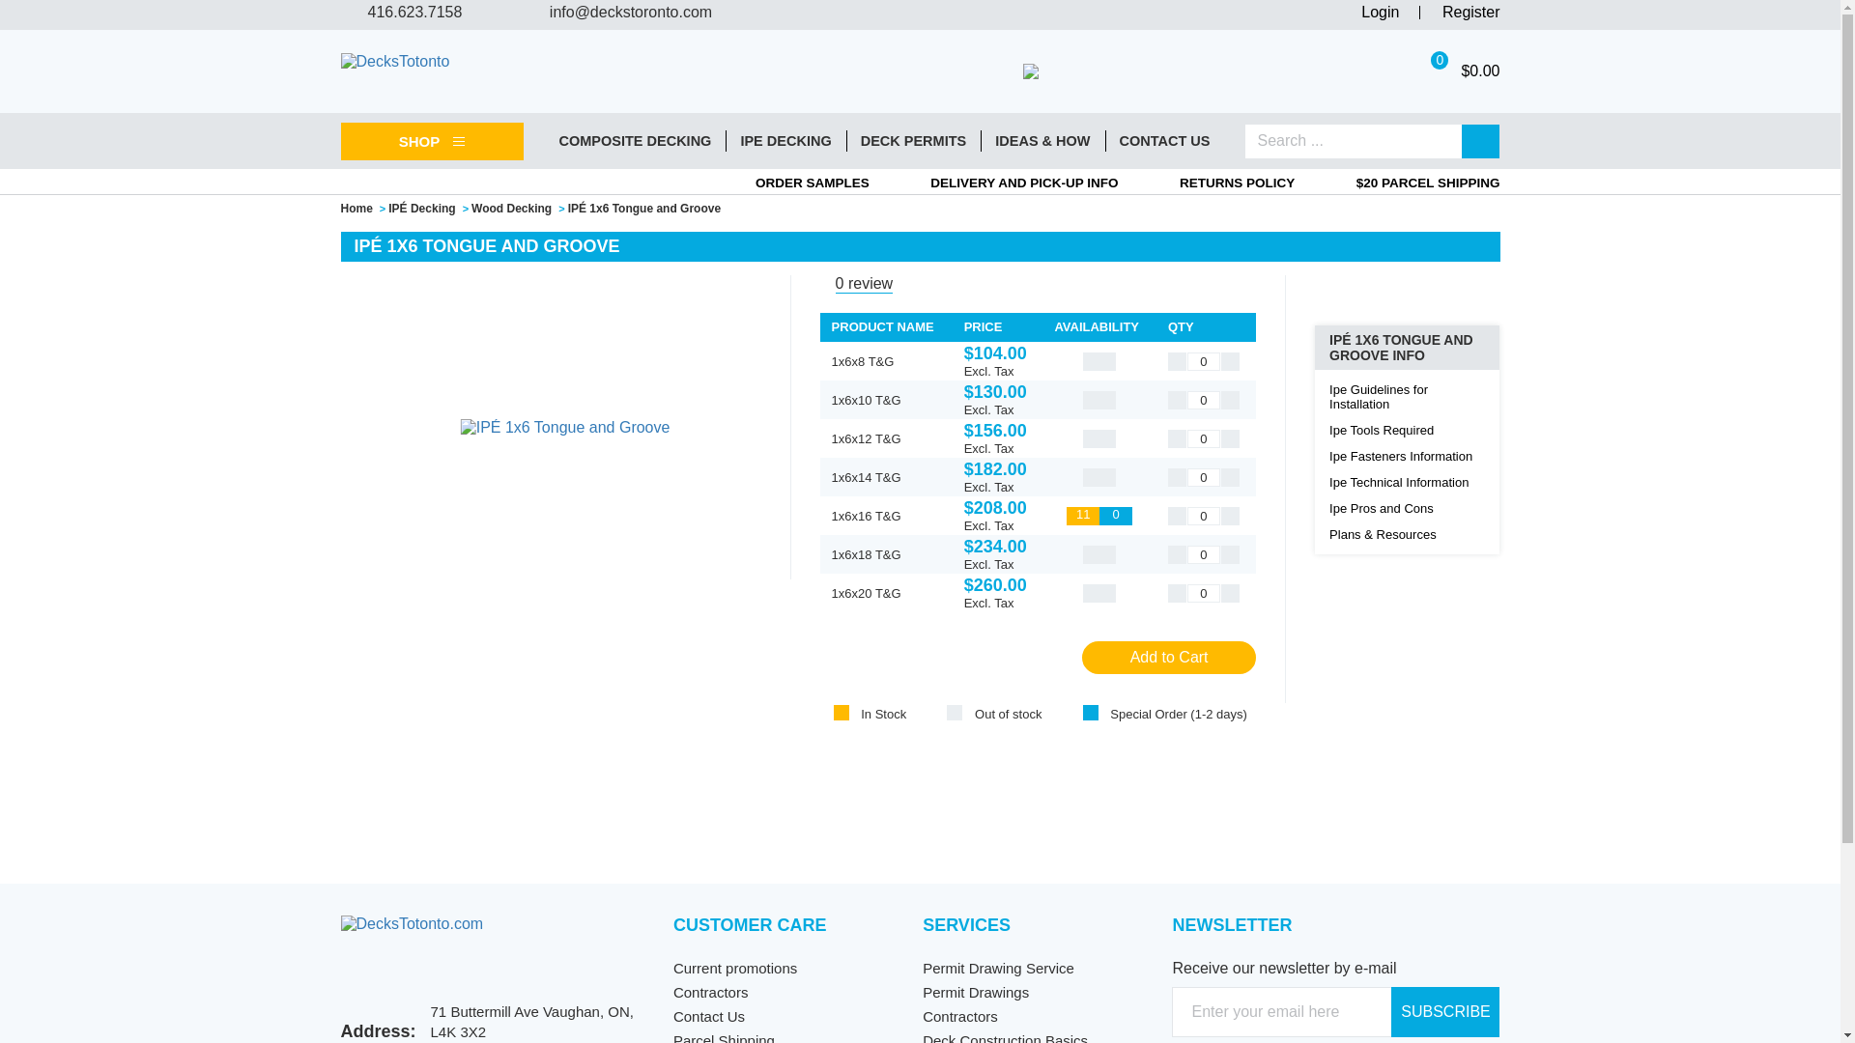 Image resolution: width=1855 pixels, height=1043 pixels. I want to click on 0, so click(1204, 476).